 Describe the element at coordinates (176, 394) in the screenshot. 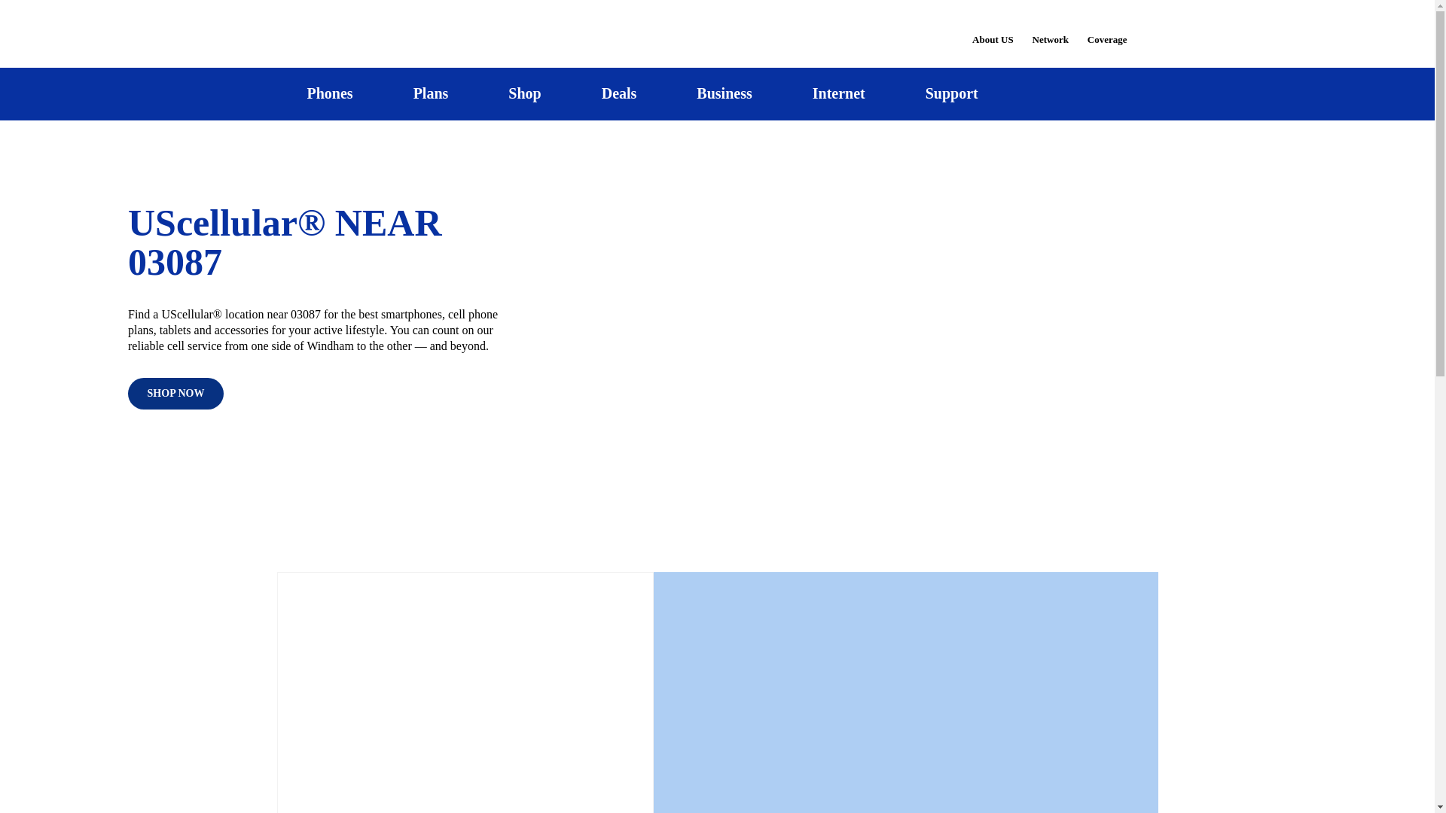

I see `SHOP NOW` at that location.